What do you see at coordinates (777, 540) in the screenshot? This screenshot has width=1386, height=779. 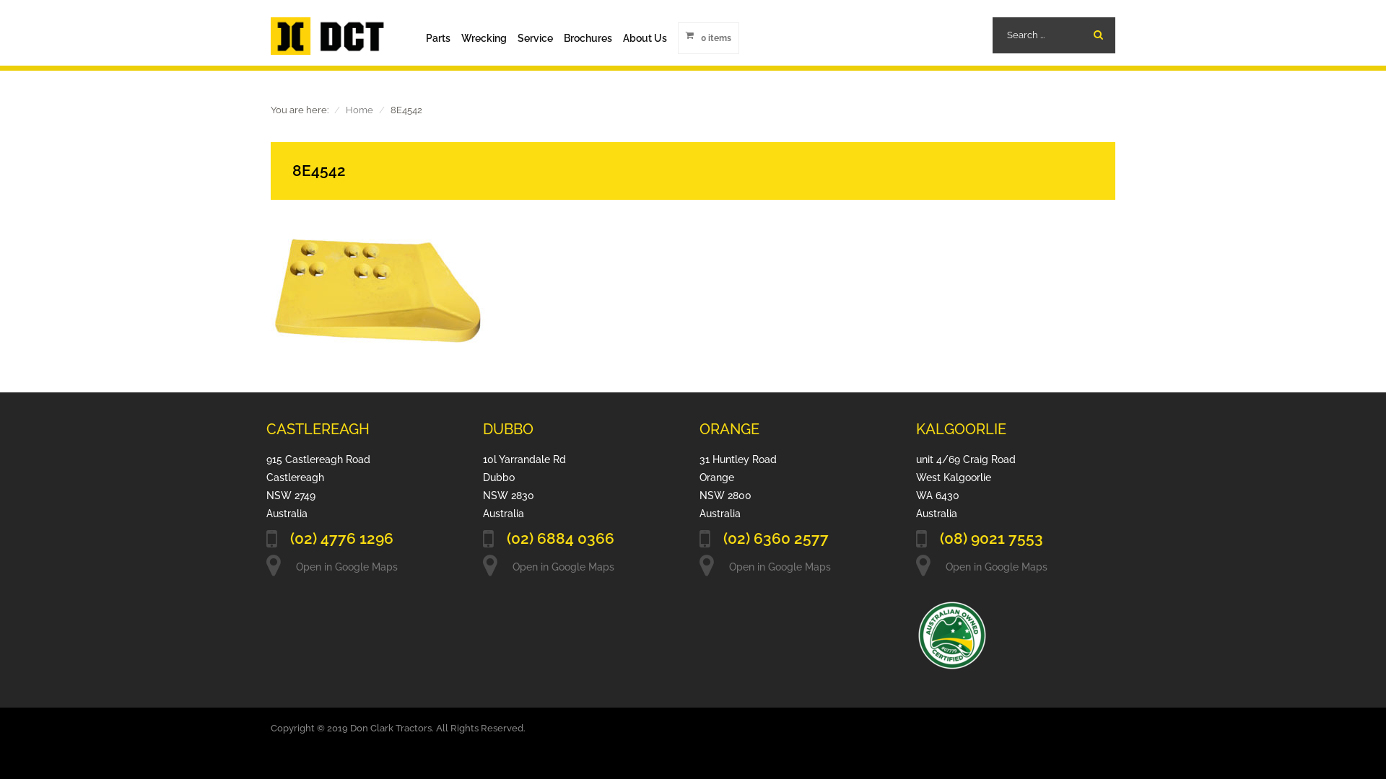 I see `(02) 6360 2577` at bounding box center [777, 540].